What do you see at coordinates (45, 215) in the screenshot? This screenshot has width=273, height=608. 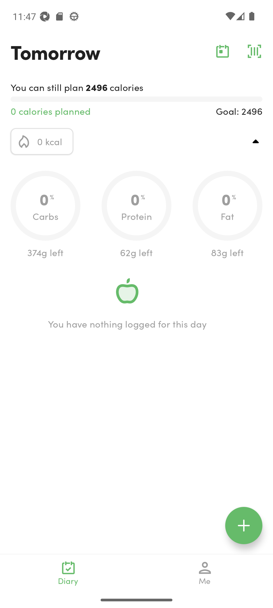 I see `0.0 0 % Carbs 374g left` at bounding box center [45, 215].